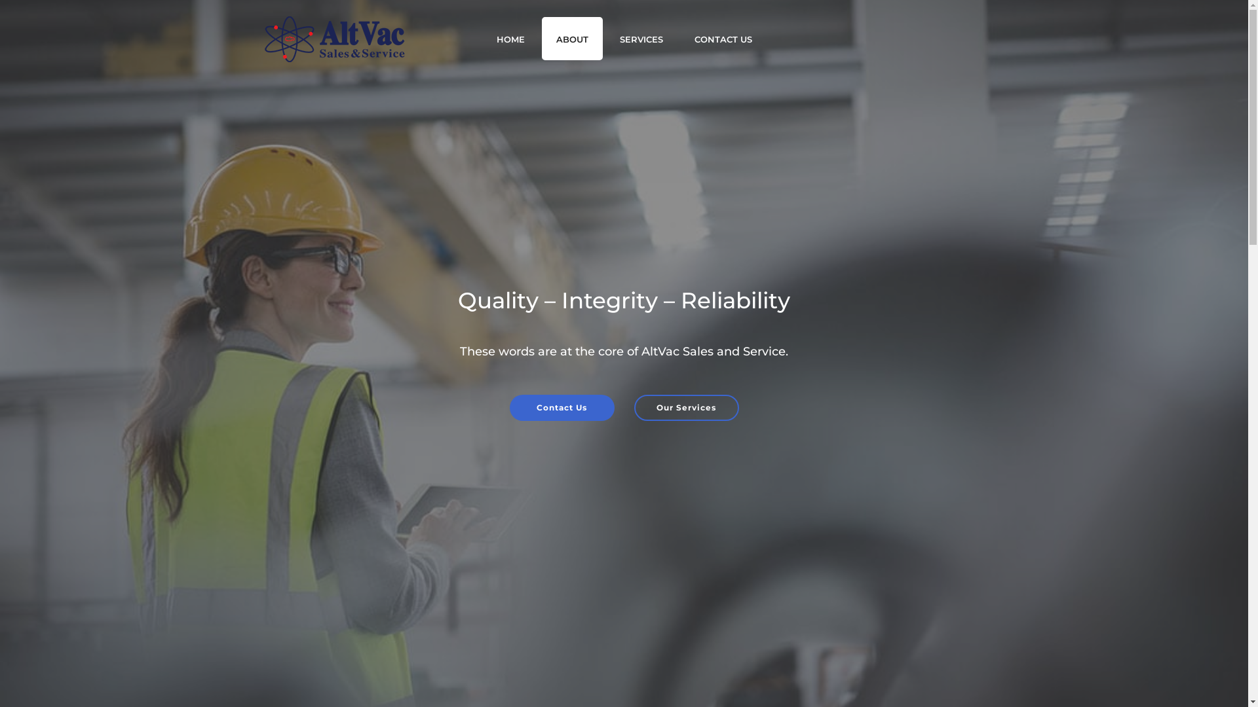  Describe the element at coordinates (641, 39) in the screenshot. I see `SERVICES` at that location.